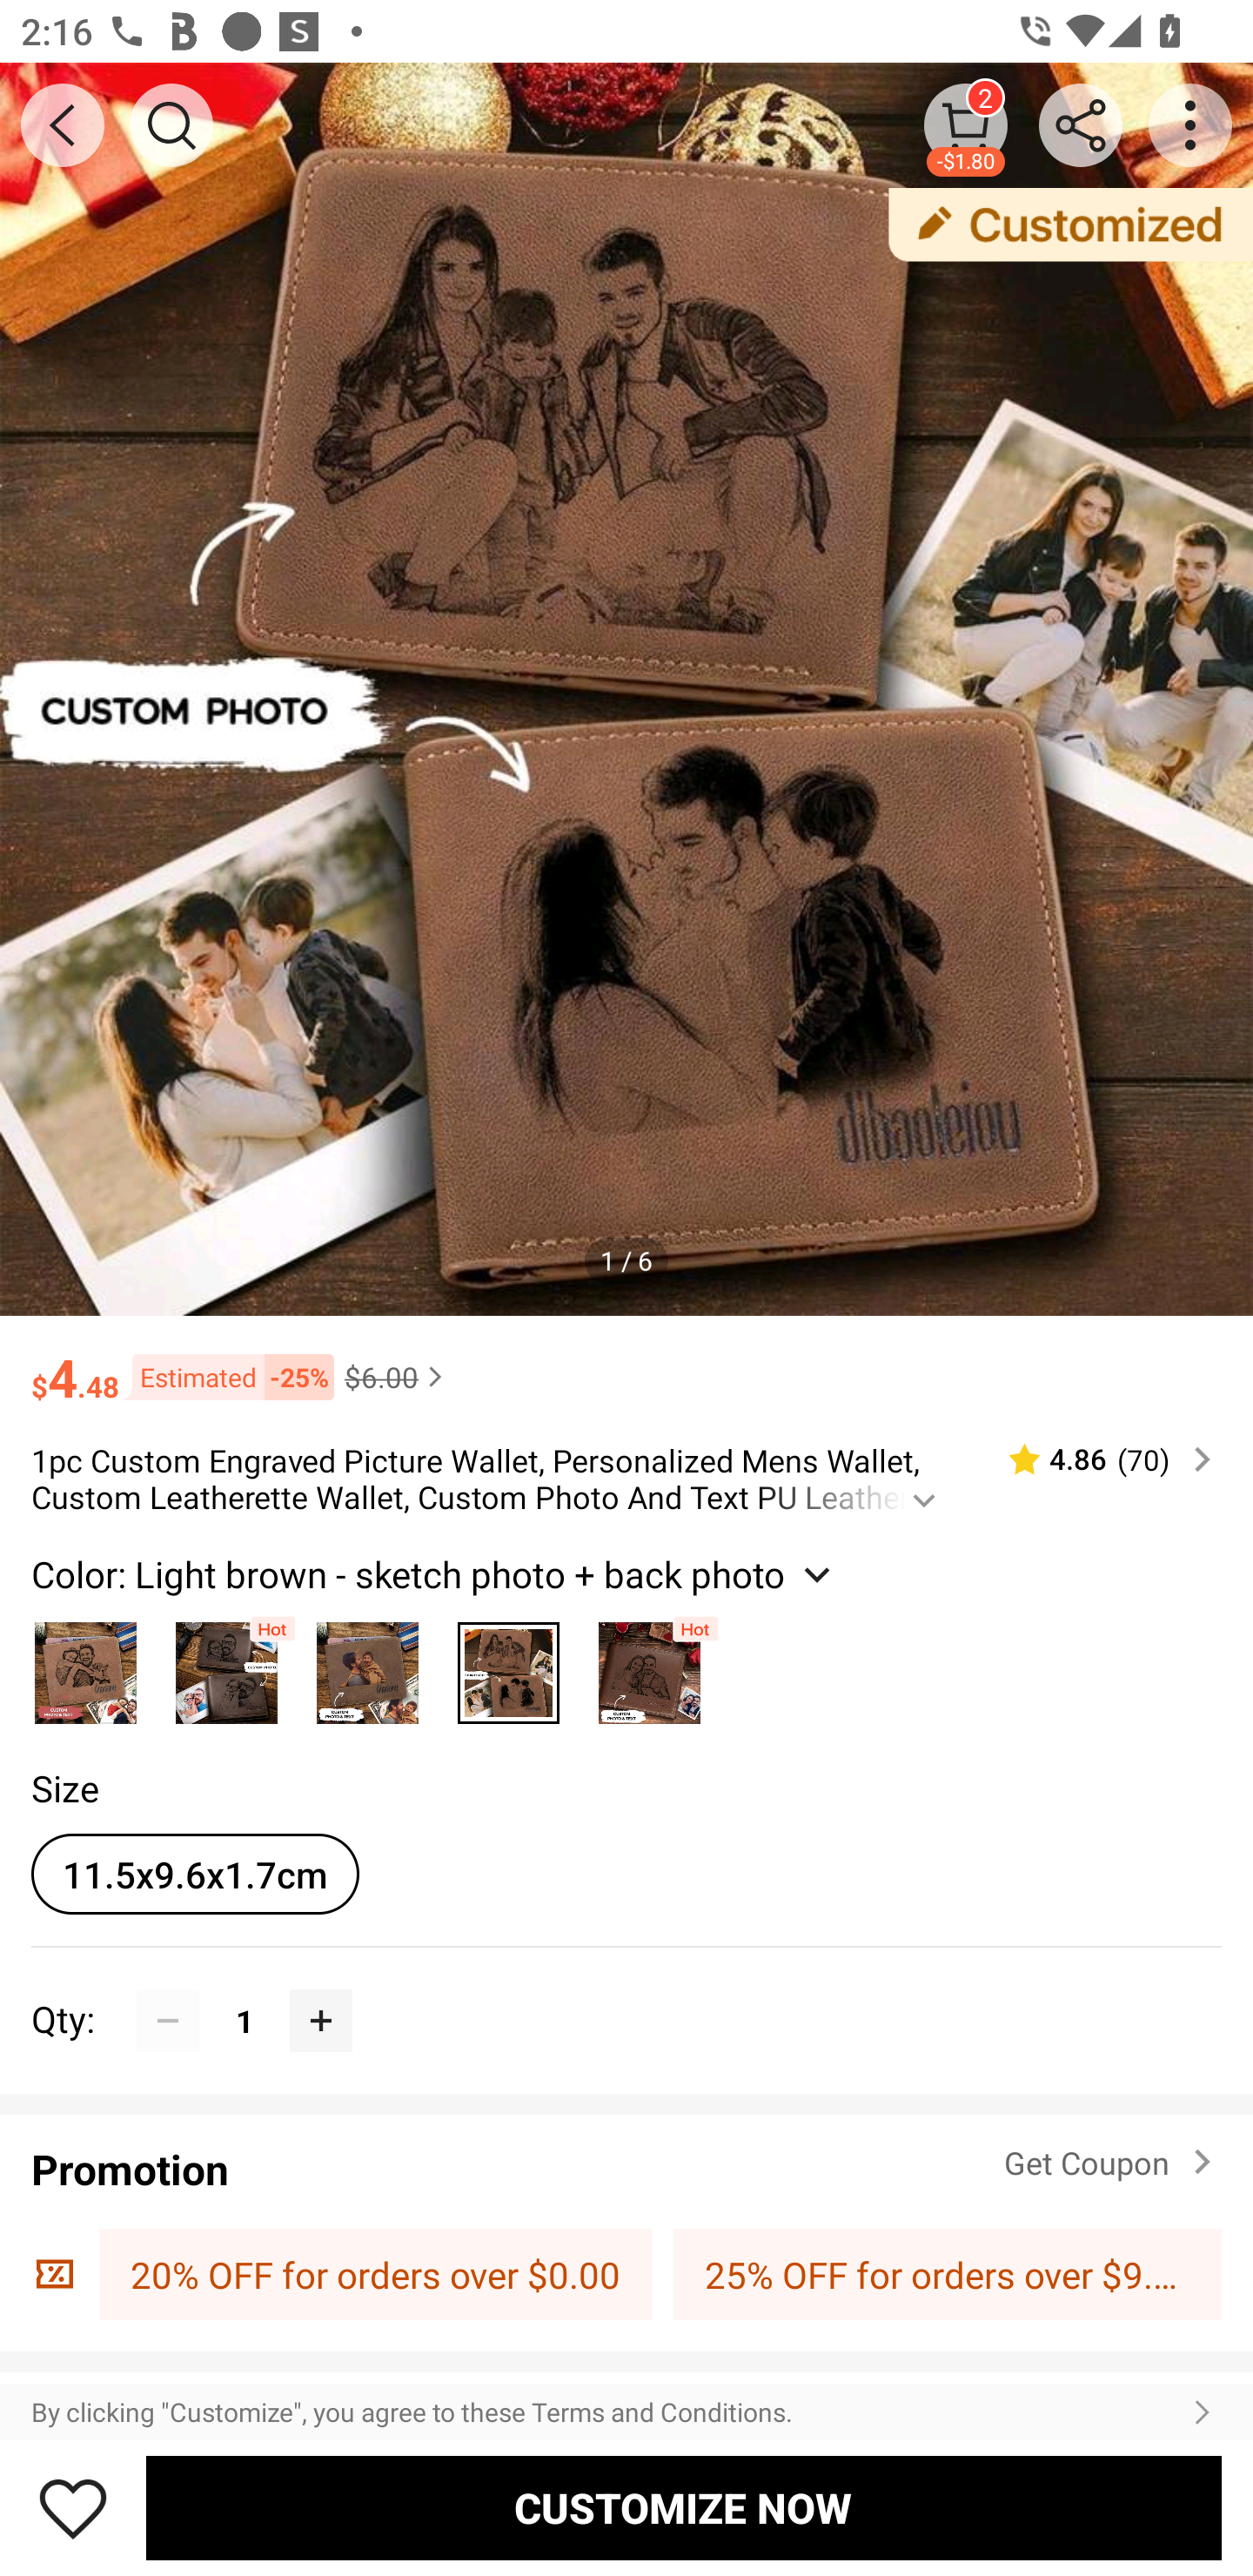 The width and height of the screenshot is (1253, 2576). Describe the element at coordinates (649, 1666) in the screenshot. I see `Brown-front photo+Customized text on the back` at that location.